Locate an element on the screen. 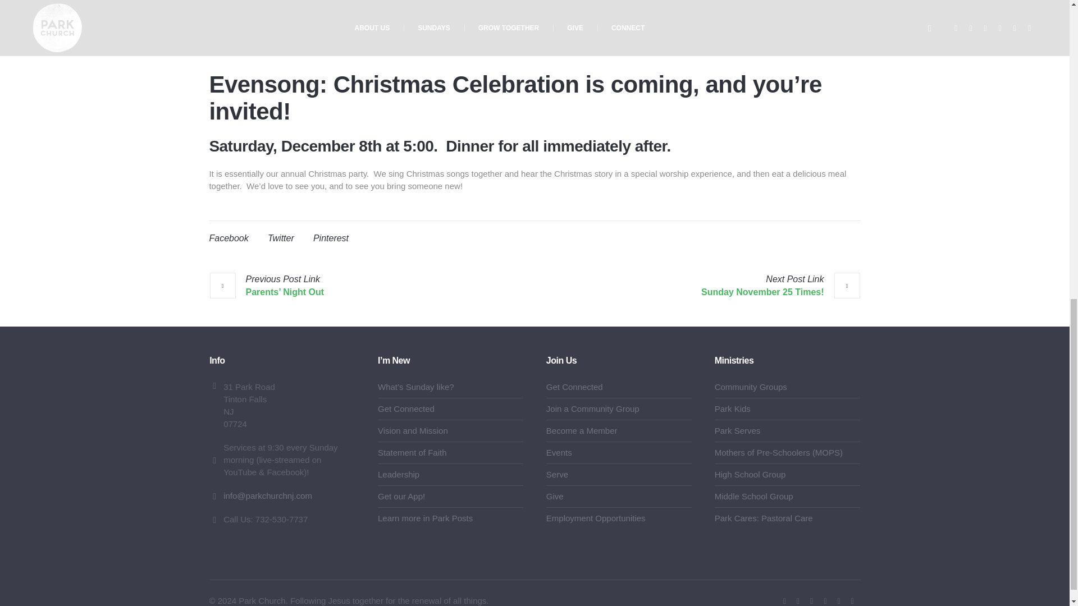  Get Connected is located at coordinates (406, 408).